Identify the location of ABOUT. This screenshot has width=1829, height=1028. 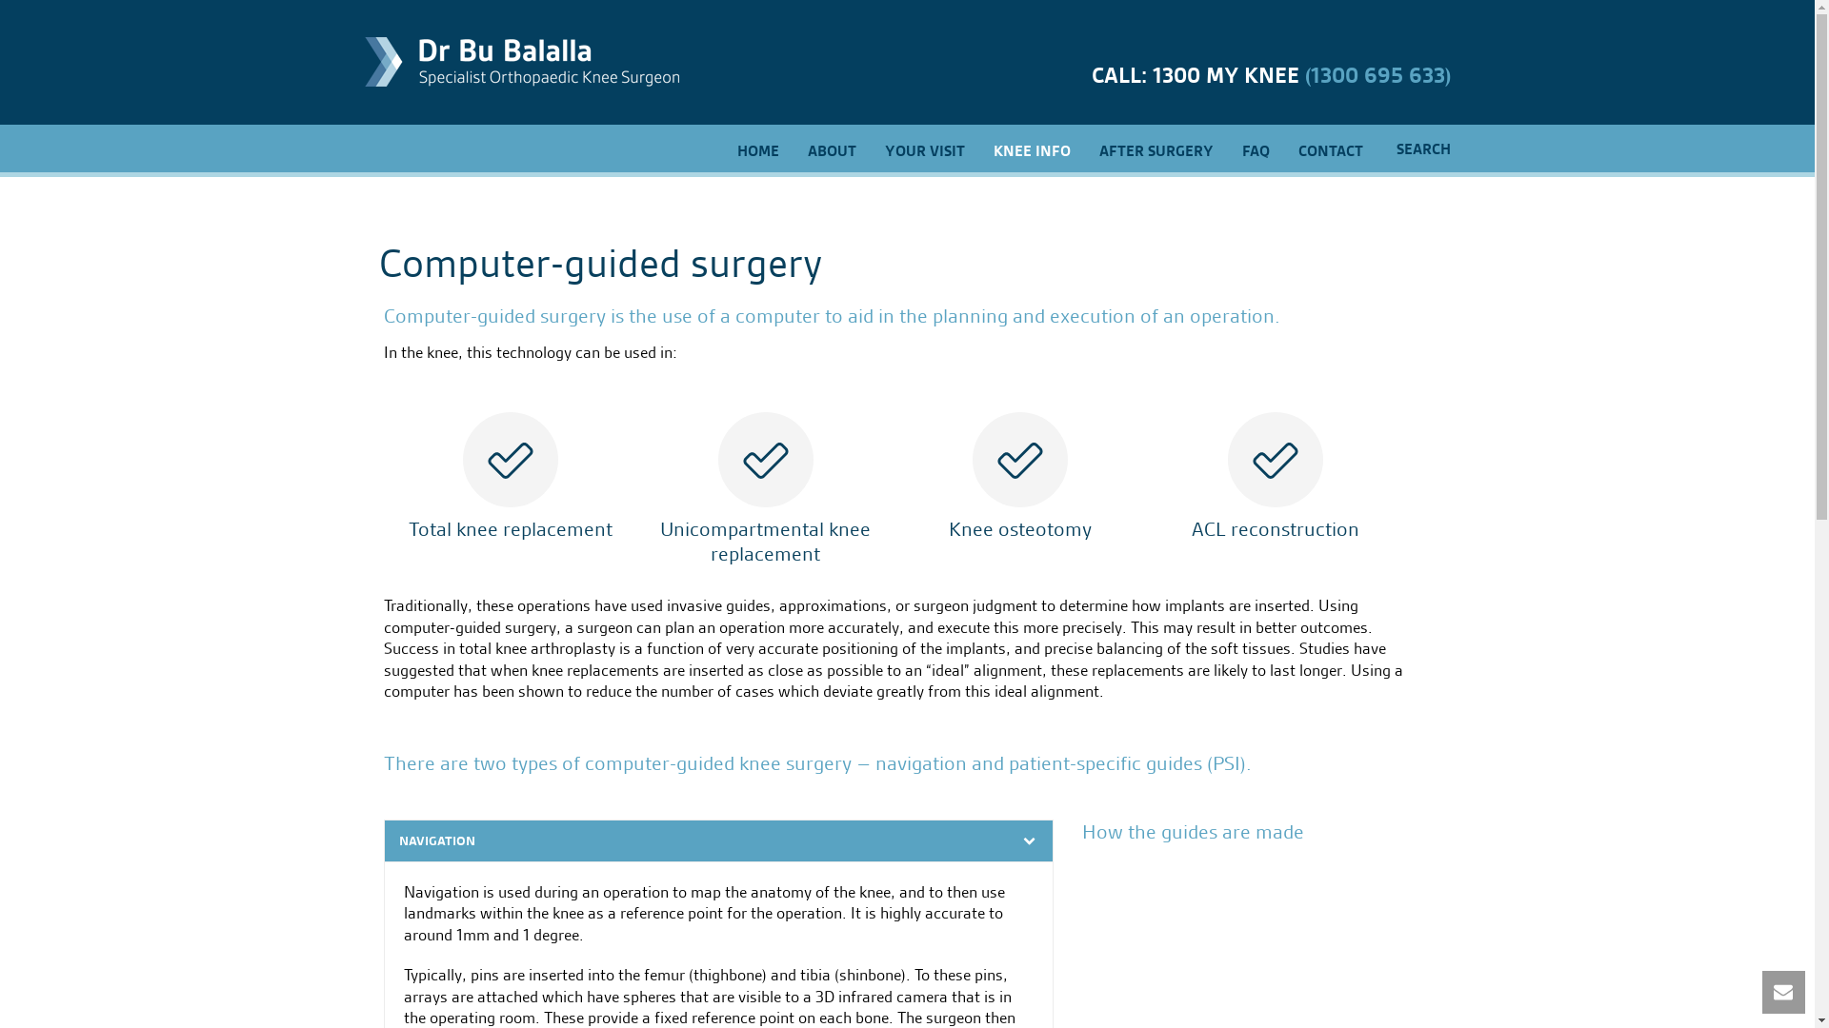
(831, 149).